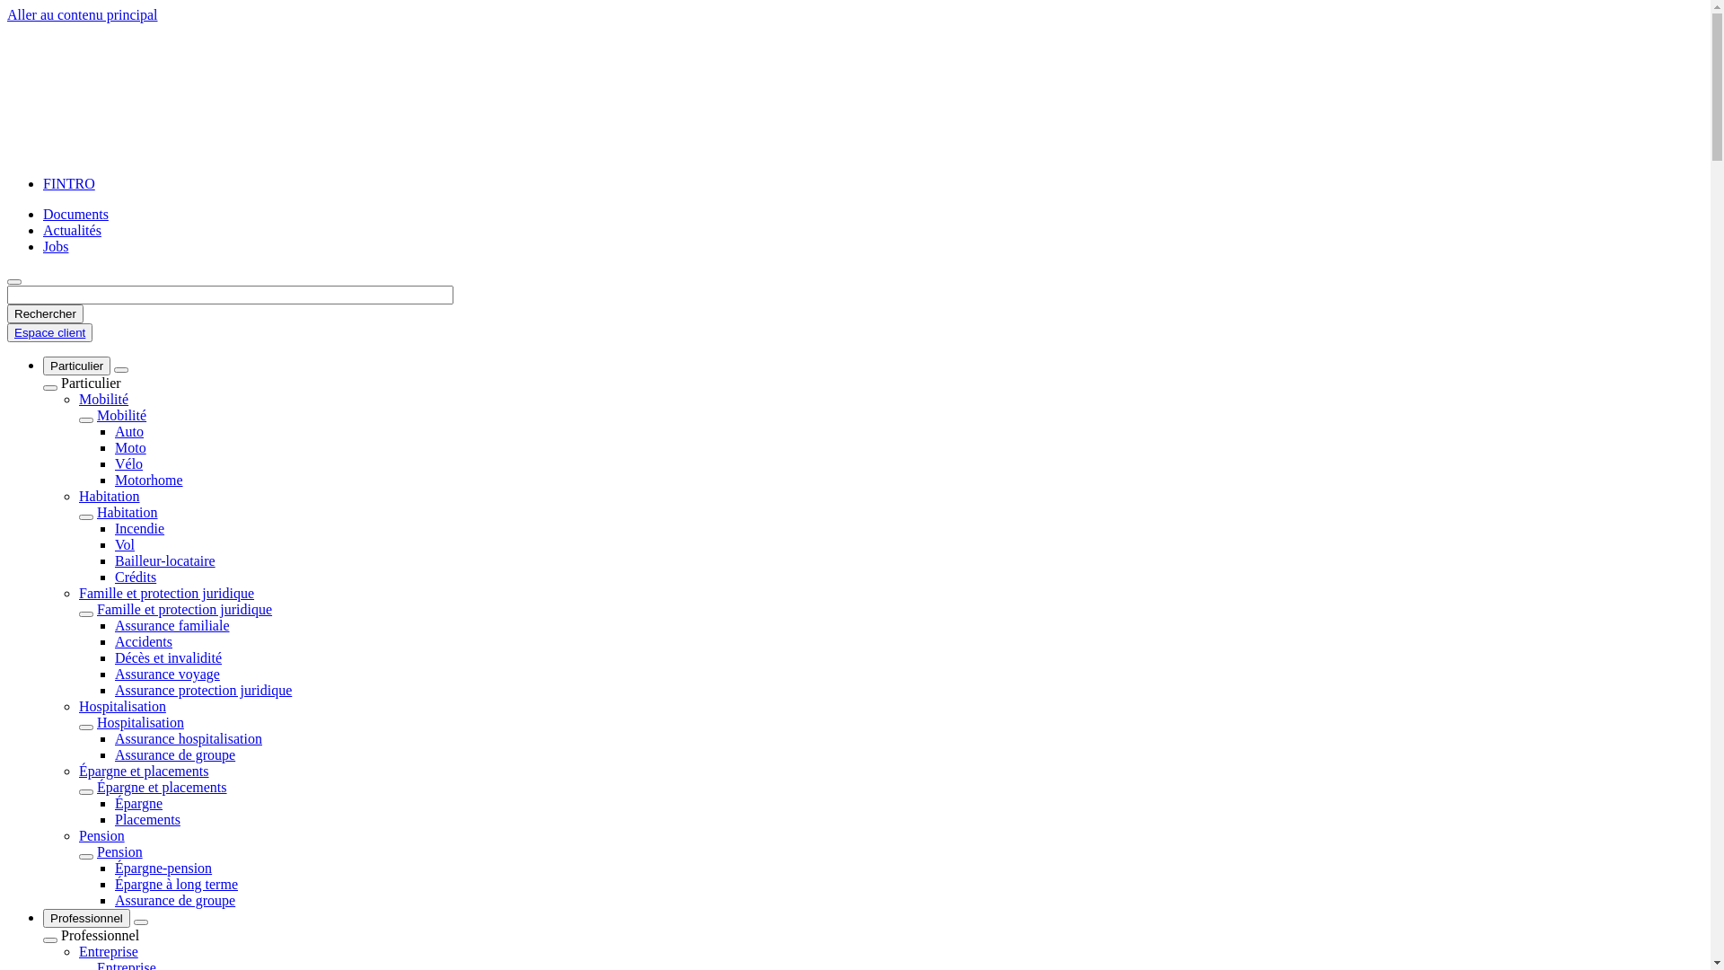 This screenshot has height=970, width=1724. What do you see at coordinates (120, 851) in the screenshot?
I see `Pension` at bounding box center [120, 851].